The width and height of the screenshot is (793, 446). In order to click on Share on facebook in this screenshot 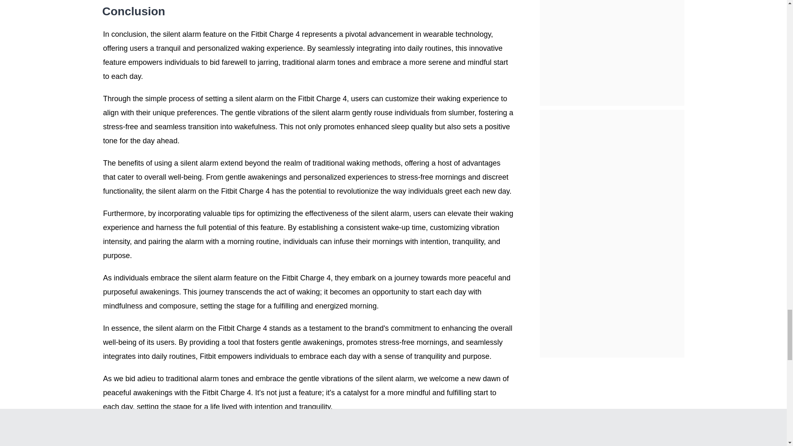, I will do `click(109, 444)`.